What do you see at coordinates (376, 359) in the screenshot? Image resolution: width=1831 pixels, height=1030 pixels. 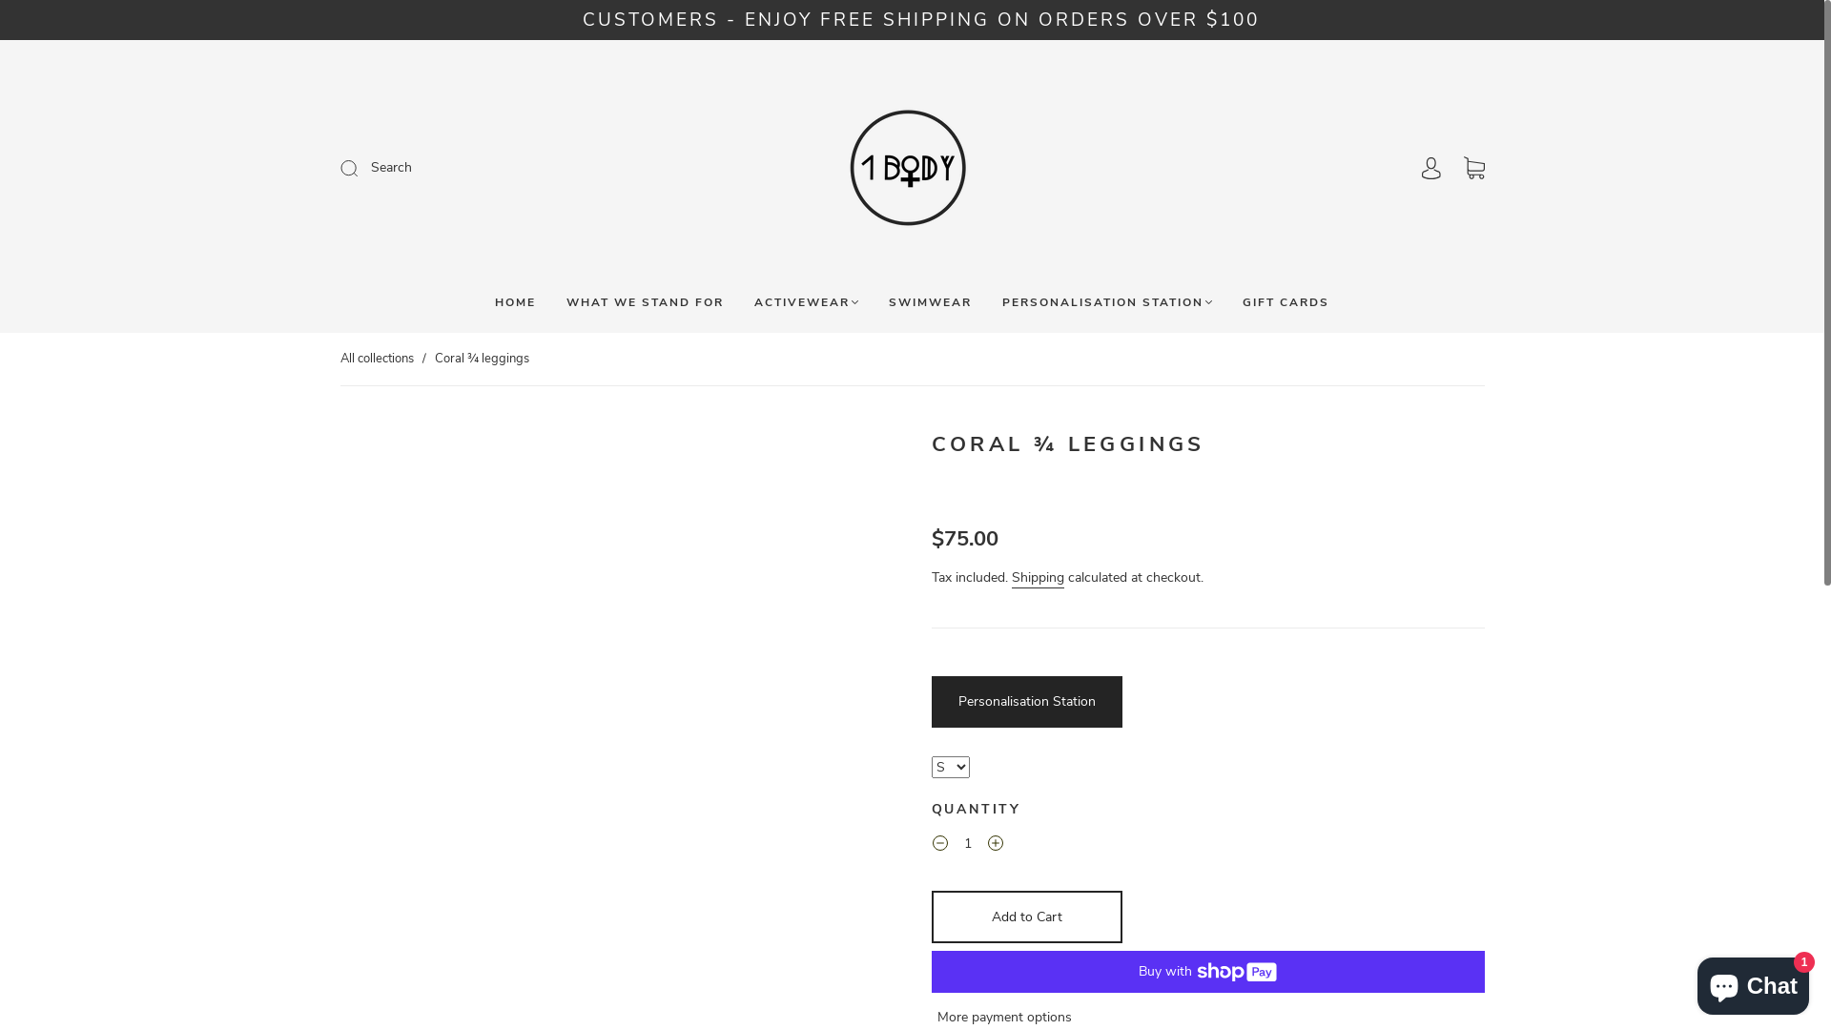 I see `All collections` at bounding box center [376, 359].